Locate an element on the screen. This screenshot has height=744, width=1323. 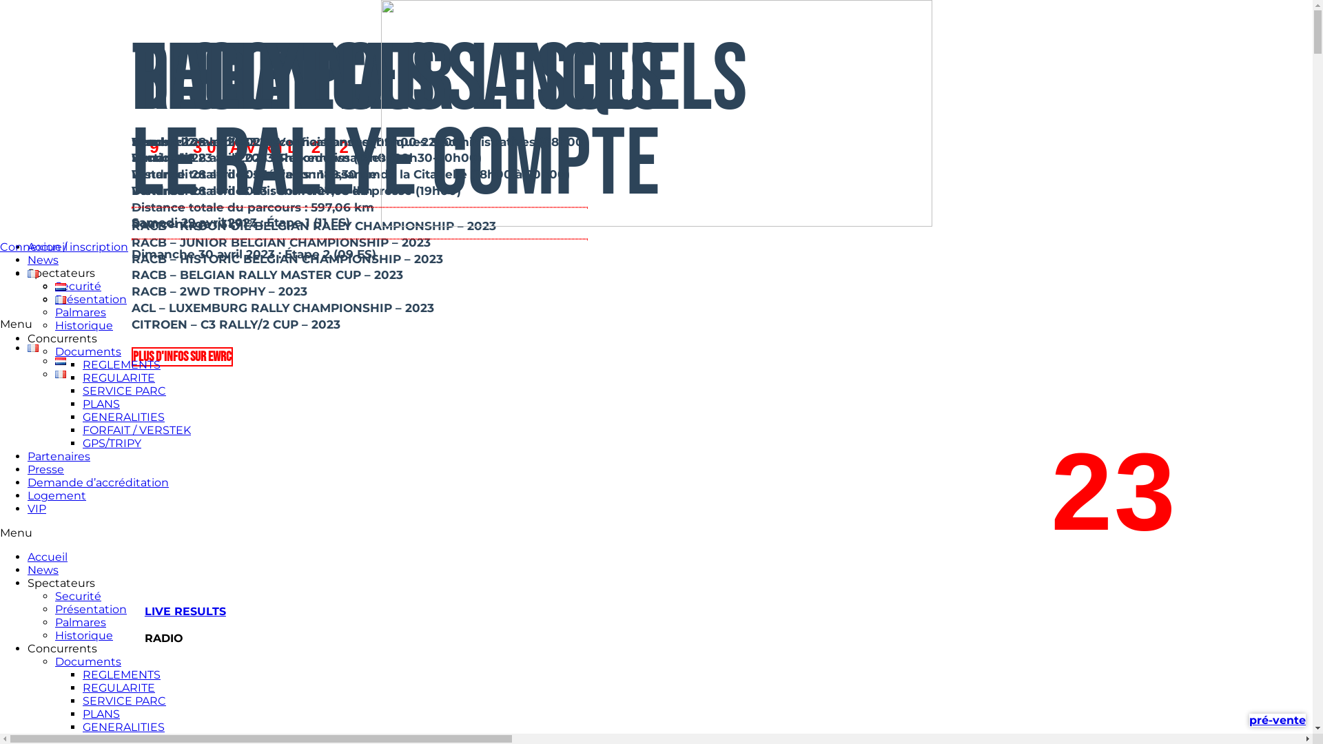
Accueil is located at coordinates (48, 247).